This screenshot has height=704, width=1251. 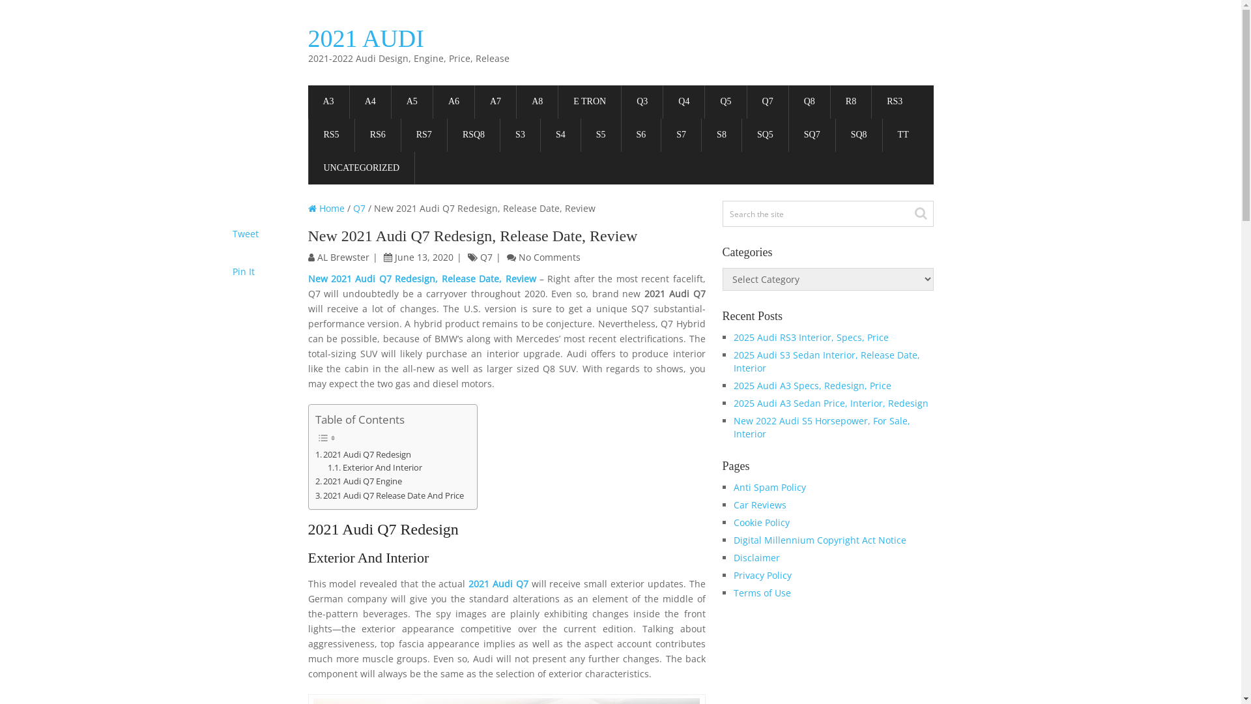 I want to click on 2025 Audi A3 Sedan Price, Interior, Redesign, so click(x=831, y=403).